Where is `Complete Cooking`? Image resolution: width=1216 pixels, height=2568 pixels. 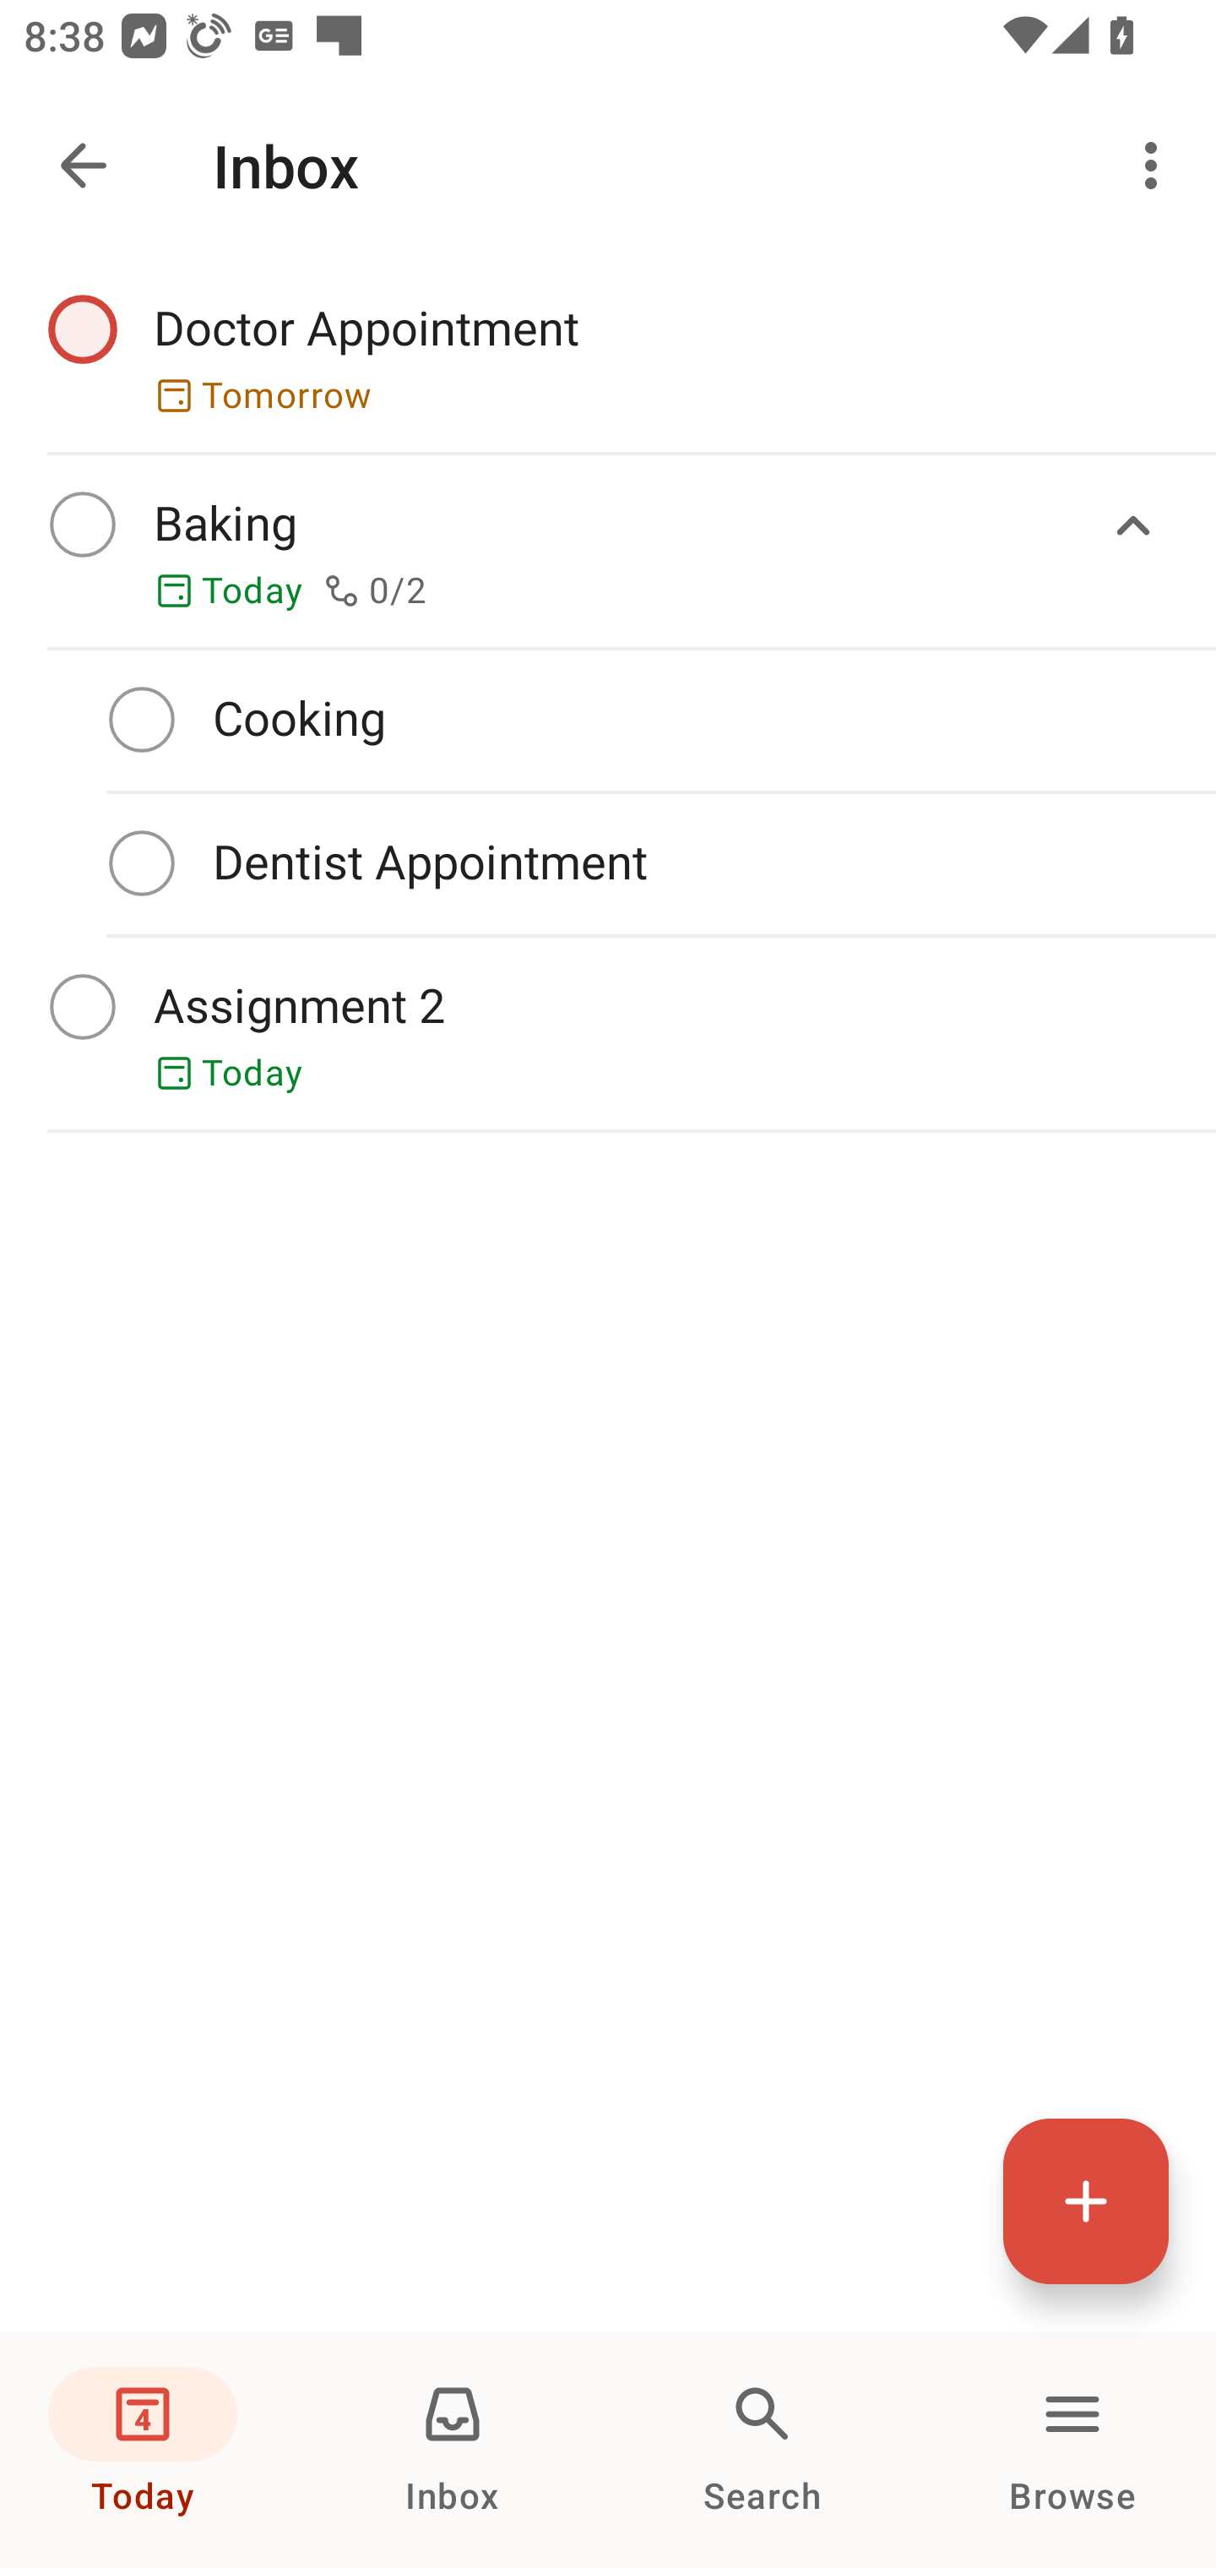 Complete Cooking is located at coordinates (608, 720).